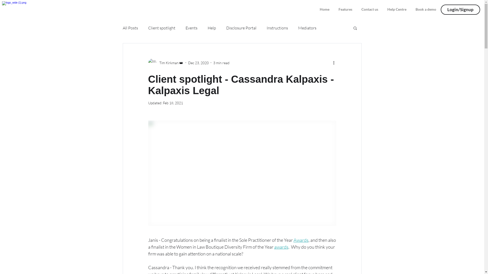  What do you see at coordinates (370, 7) in the screenshot?
I see `Contact us` at bounding box center [370, 7].